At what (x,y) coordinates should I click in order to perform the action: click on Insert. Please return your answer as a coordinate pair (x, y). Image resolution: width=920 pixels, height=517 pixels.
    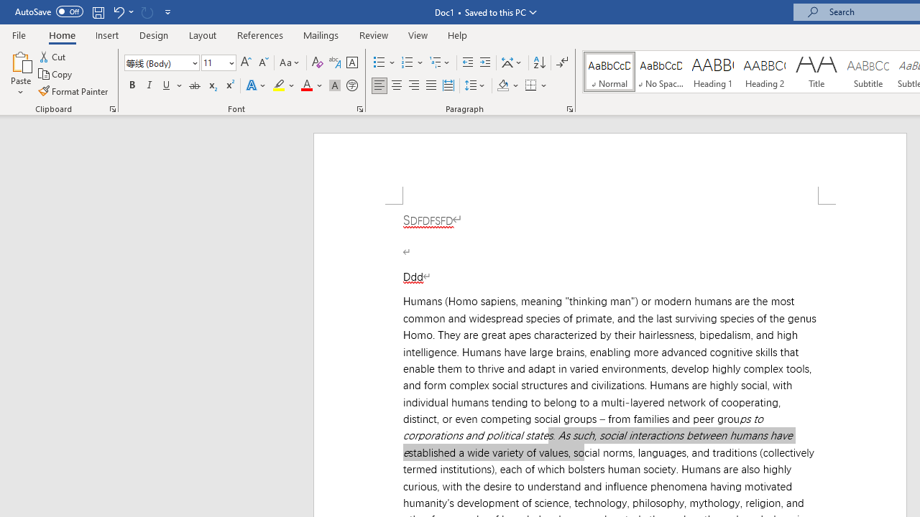
    Looking at the image, I should click on (108, 34).